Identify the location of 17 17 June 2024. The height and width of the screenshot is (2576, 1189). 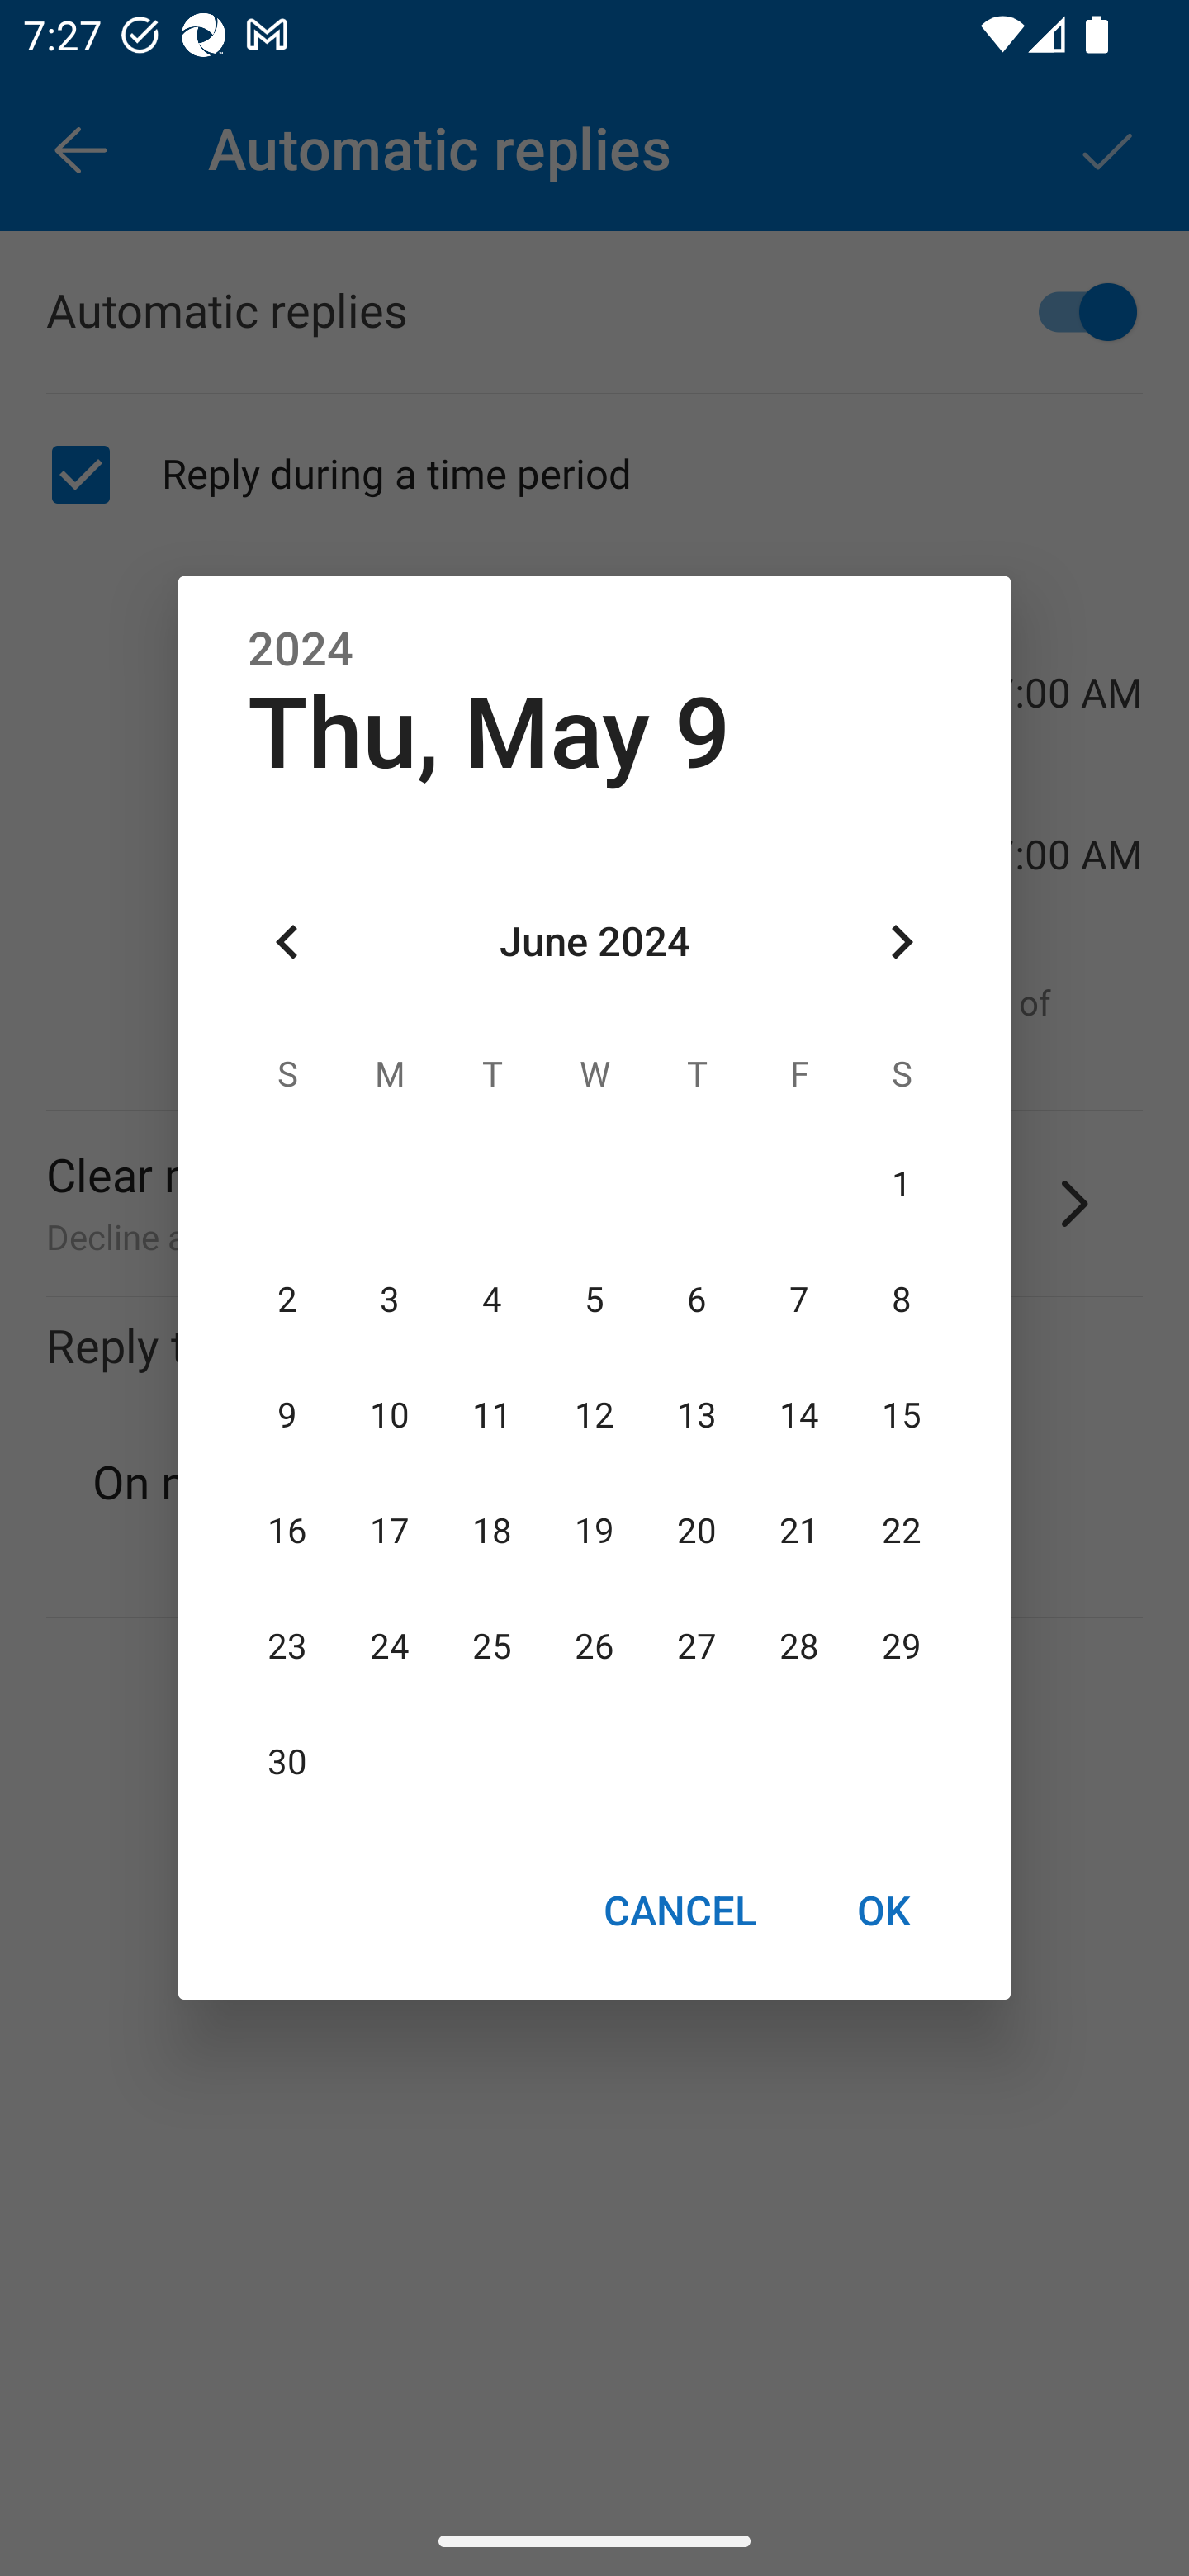
(390, 1531).